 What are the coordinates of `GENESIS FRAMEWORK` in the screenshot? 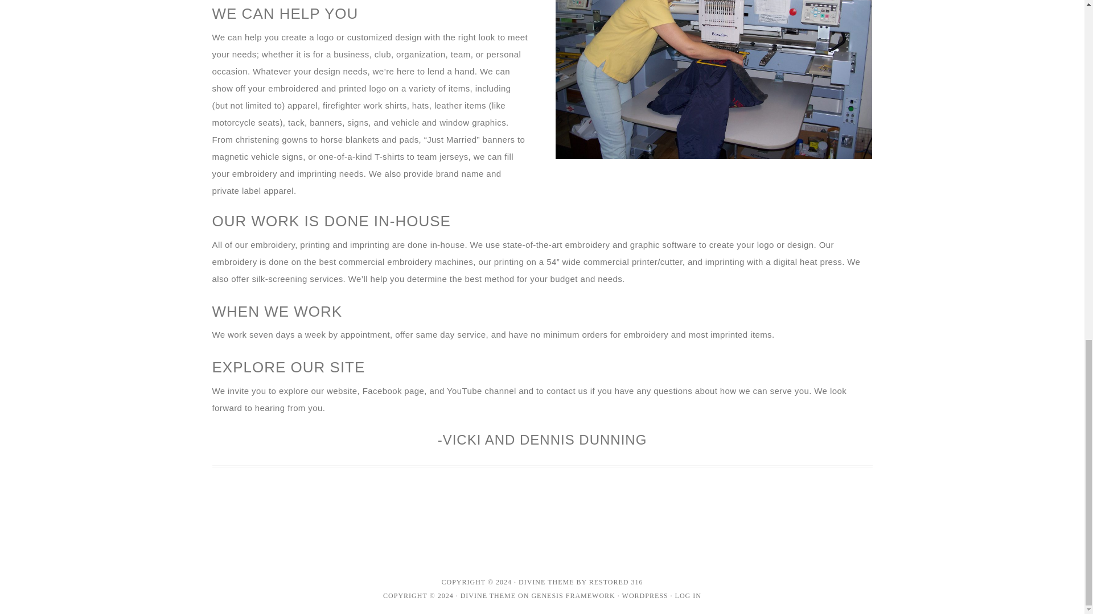 It's located at (573, 596).